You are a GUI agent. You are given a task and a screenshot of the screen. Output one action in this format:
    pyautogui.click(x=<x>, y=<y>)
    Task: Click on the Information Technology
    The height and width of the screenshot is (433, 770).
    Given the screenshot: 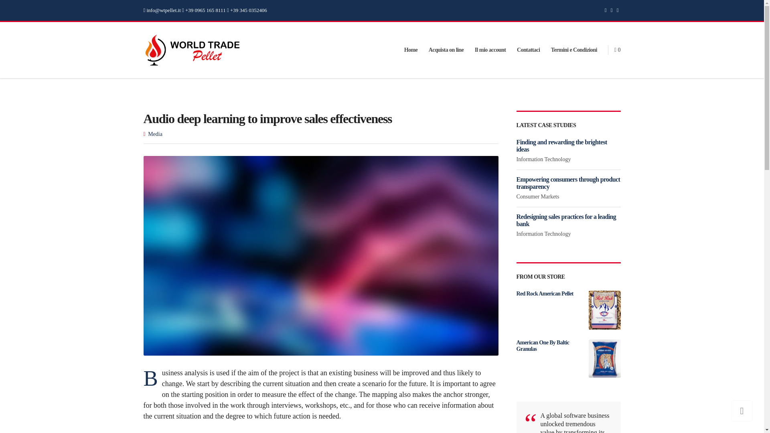 What is the action you would take?
    pyautogui.click(x=544, y=233)
    